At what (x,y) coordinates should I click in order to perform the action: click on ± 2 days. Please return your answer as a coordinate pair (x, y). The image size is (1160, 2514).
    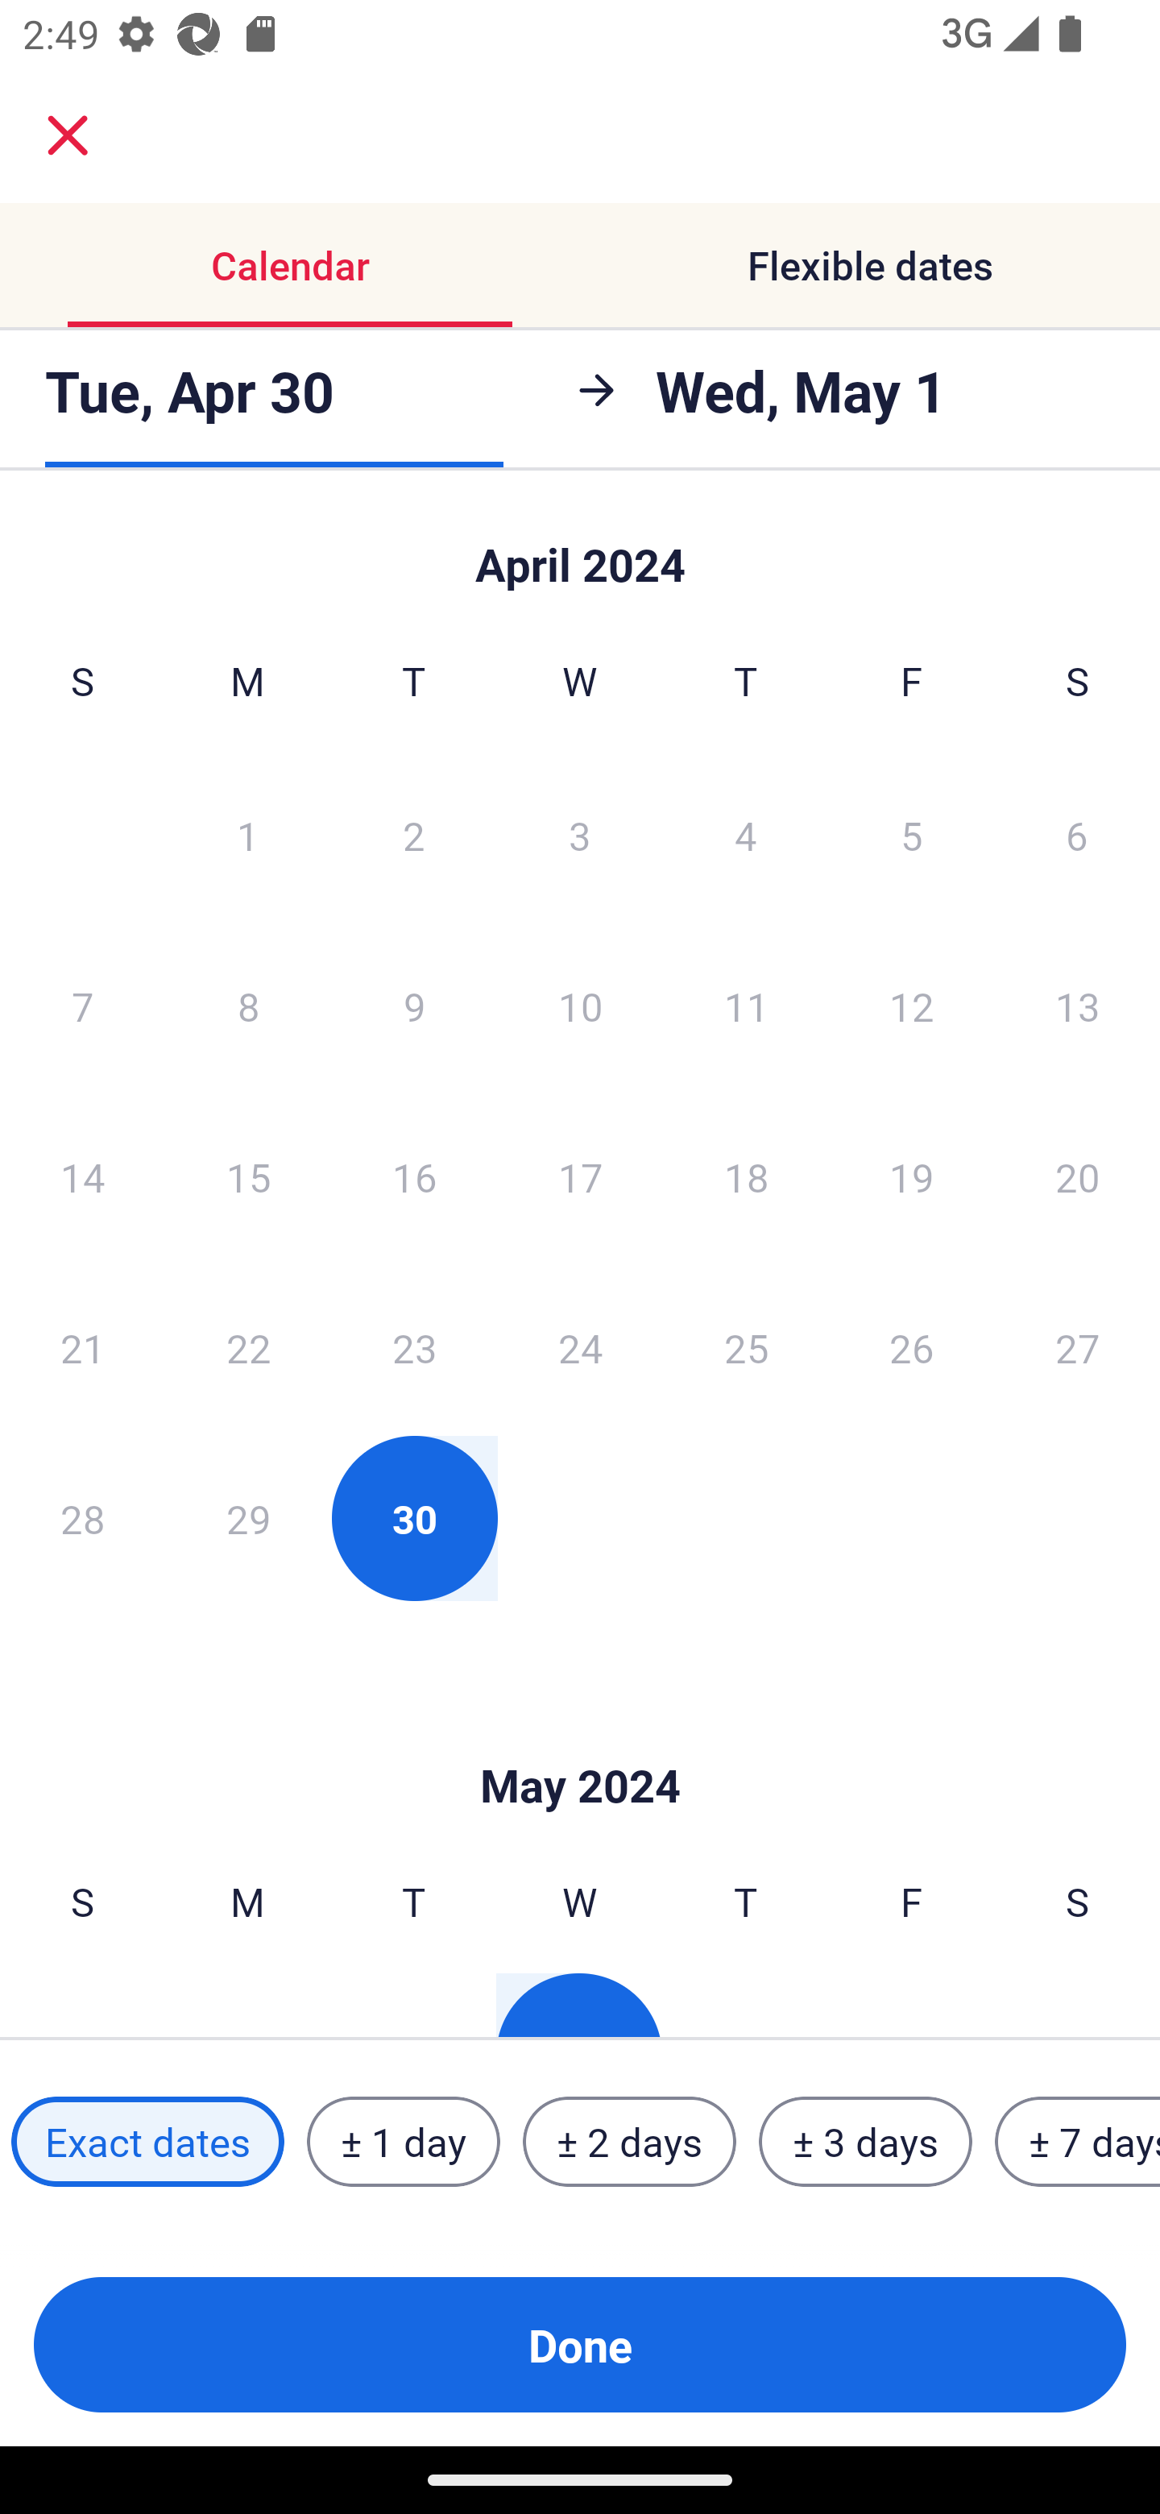
    Looking at the image, I should click on (630, 2142).